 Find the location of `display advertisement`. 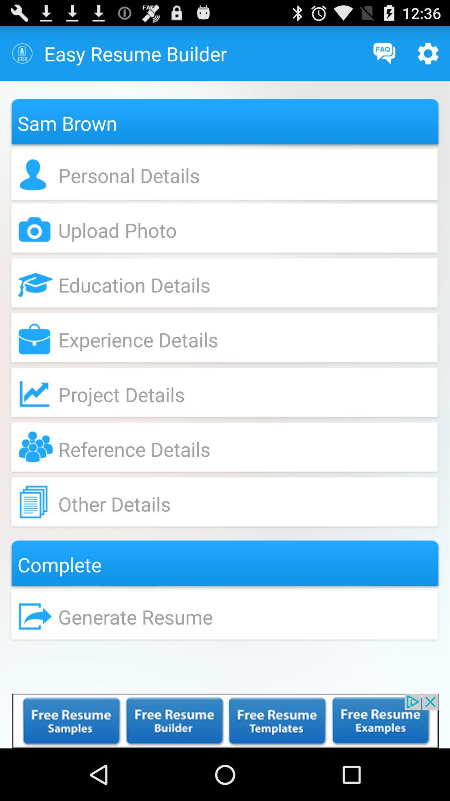

display advertisement is located at coordinates (225, 721).